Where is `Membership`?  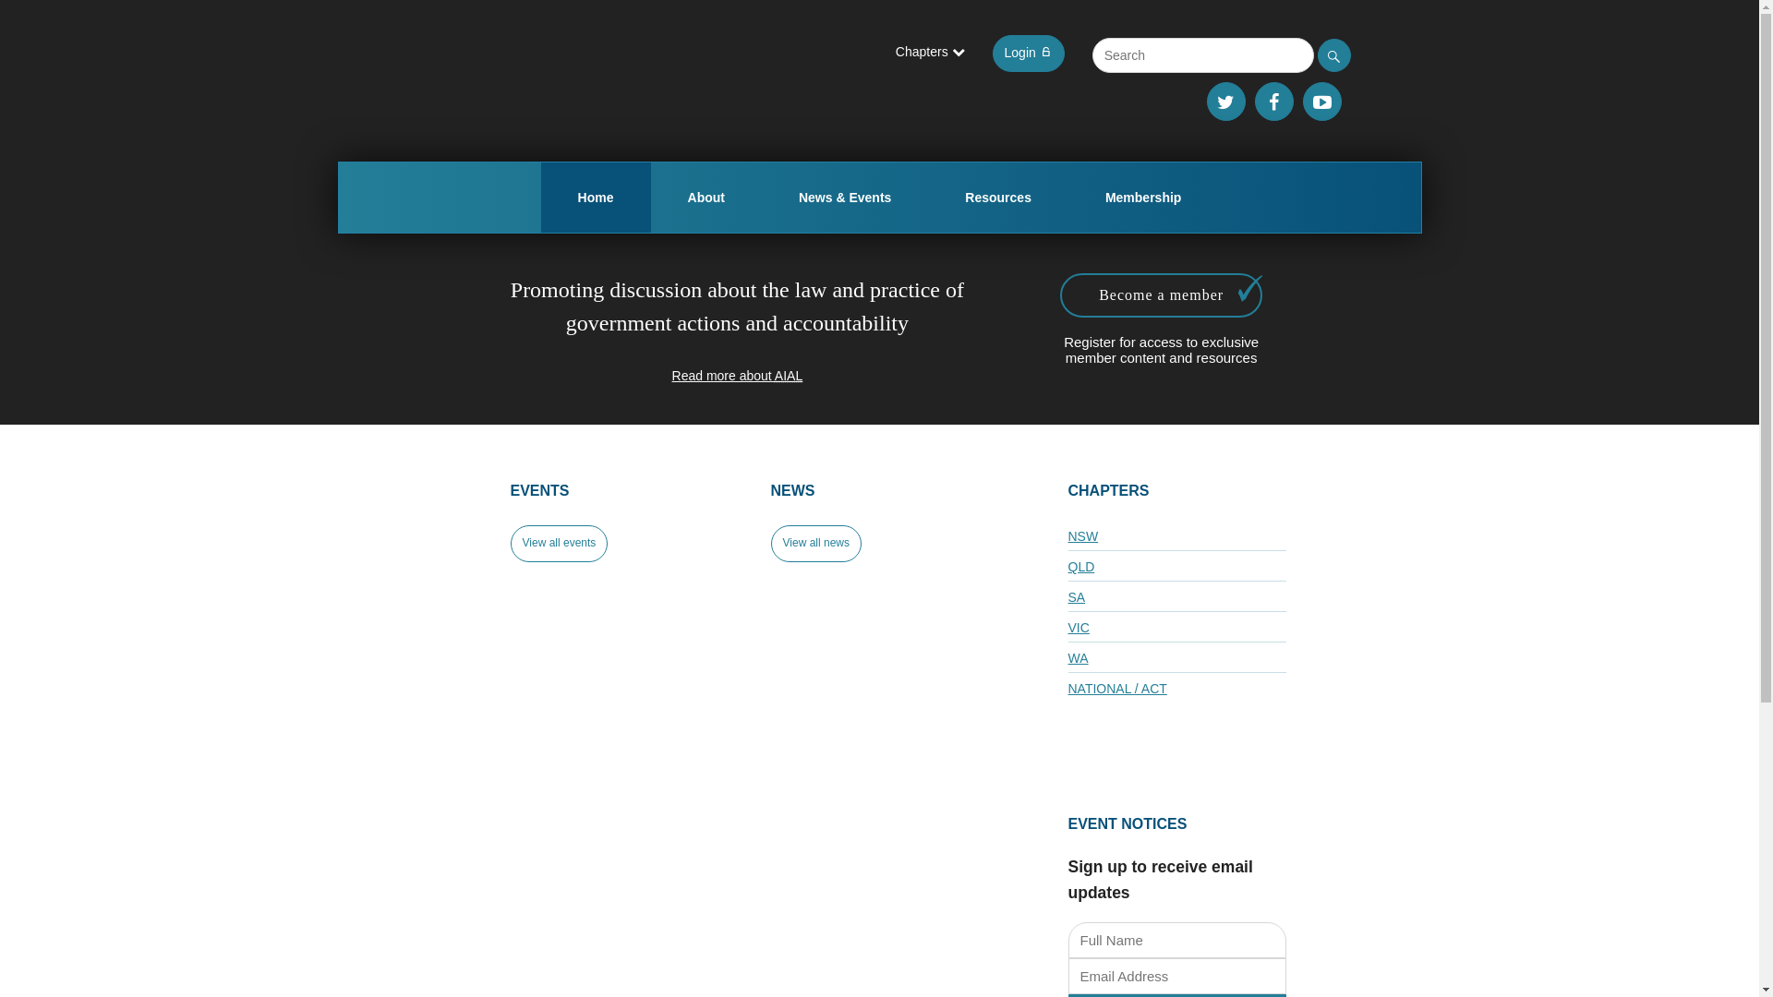 Membership is located at coordinates (1143, 198).